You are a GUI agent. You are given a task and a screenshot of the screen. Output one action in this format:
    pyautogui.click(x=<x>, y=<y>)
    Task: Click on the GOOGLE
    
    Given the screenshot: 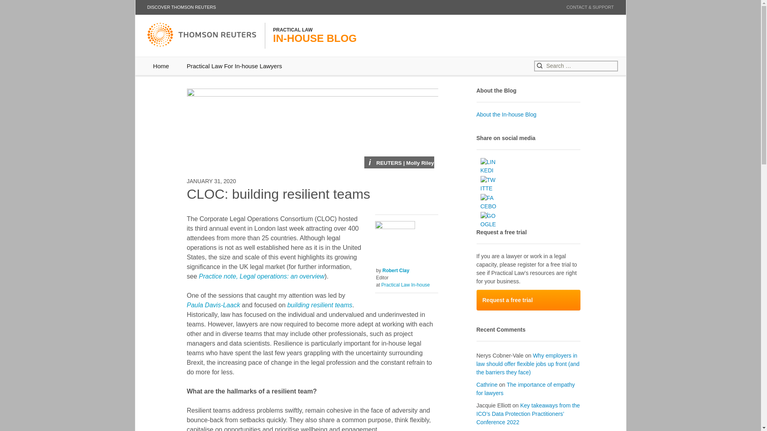 What is the action you would take?
    pyautogui.click(x=488, y=220)
    